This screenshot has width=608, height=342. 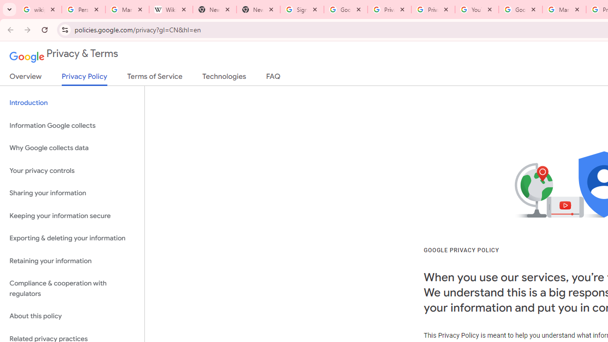 I want to click on New Tab, so click(x=258, y=9).